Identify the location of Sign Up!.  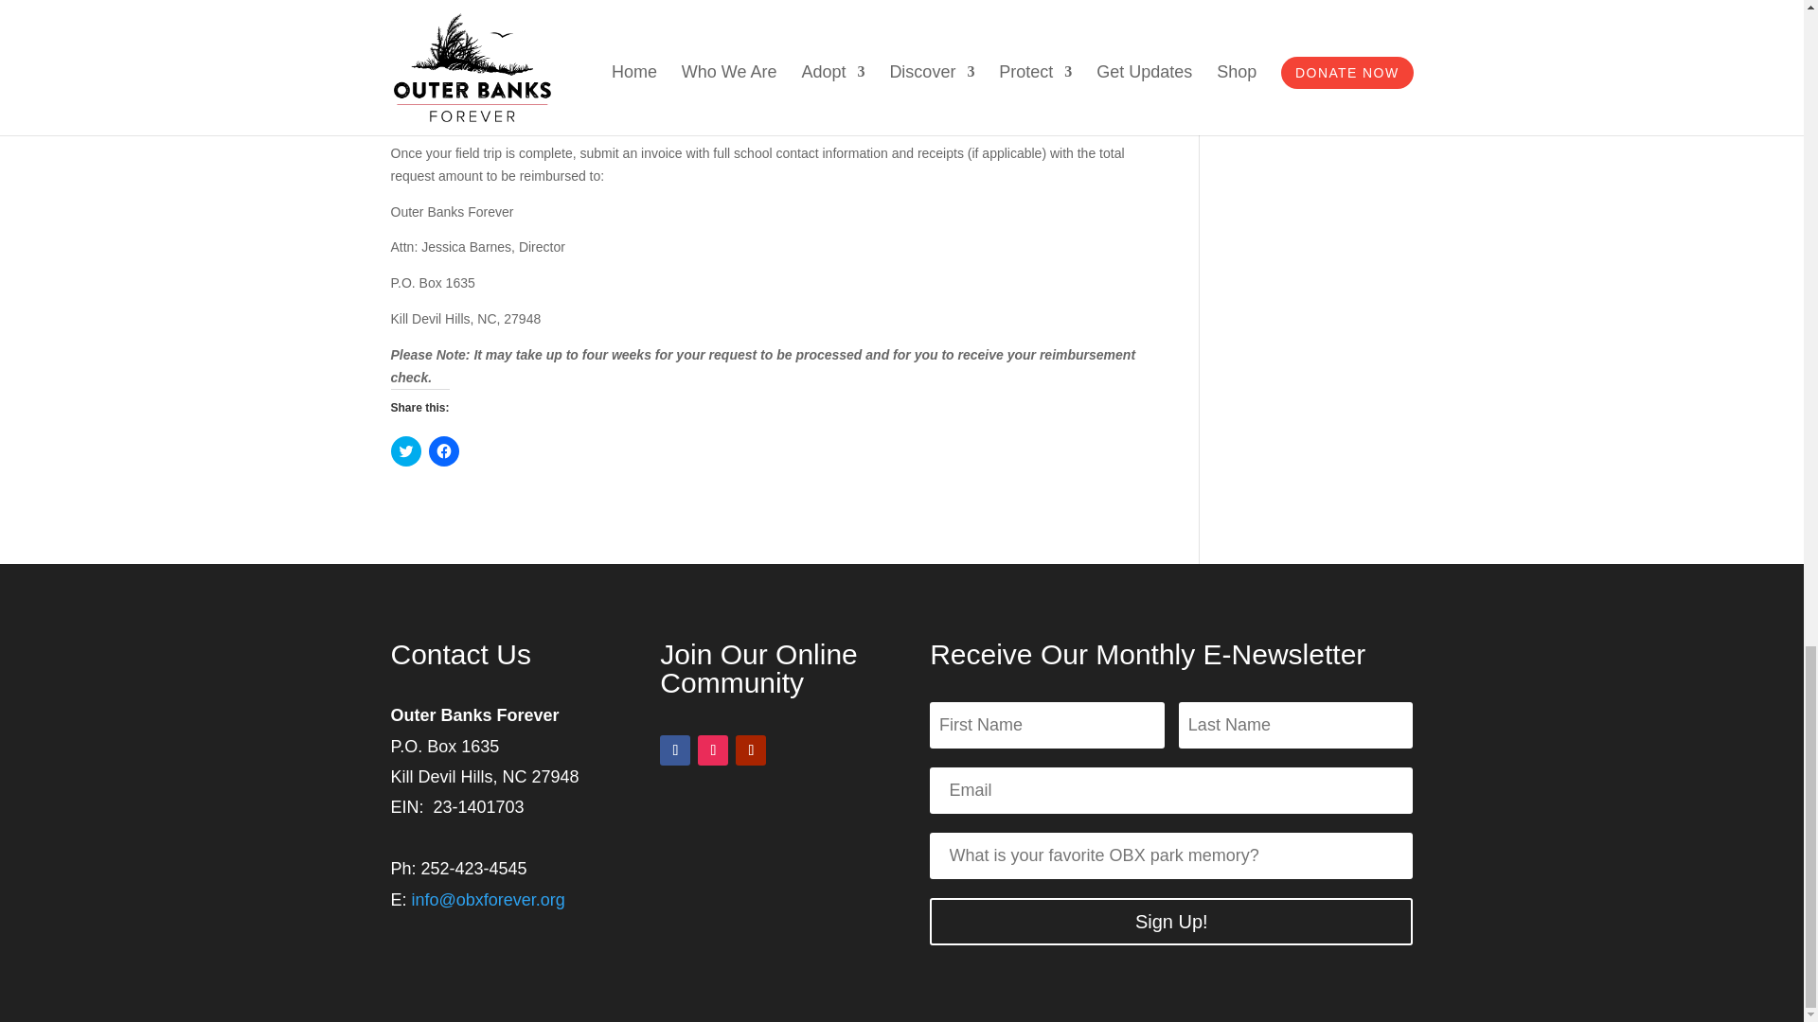
(1170, 922).